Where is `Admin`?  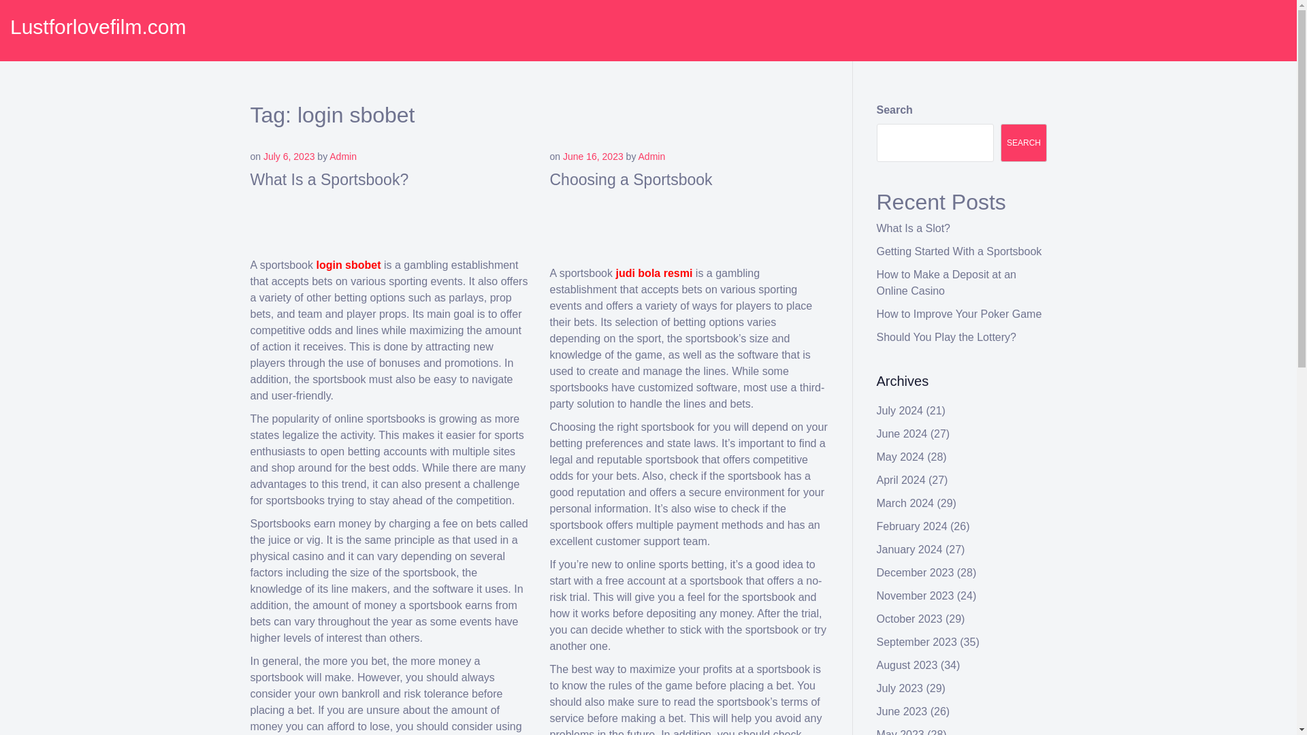
Admin is located at coordinates (652, 157).